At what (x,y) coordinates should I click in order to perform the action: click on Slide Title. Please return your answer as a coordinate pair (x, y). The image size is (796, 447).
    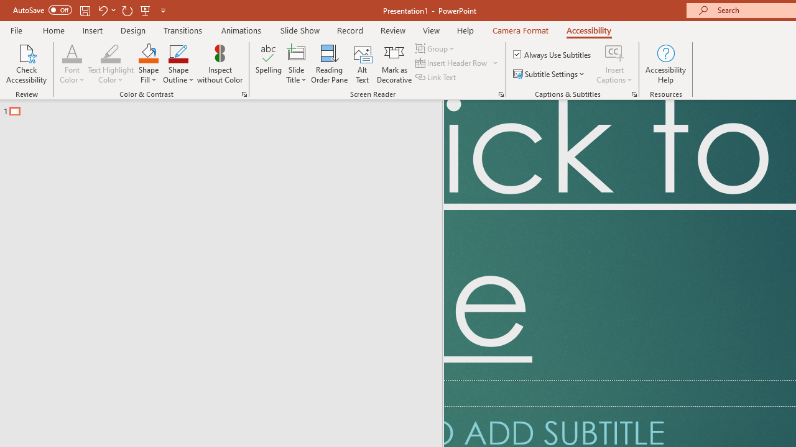
    Looking at the image, I should click on (296, 63).